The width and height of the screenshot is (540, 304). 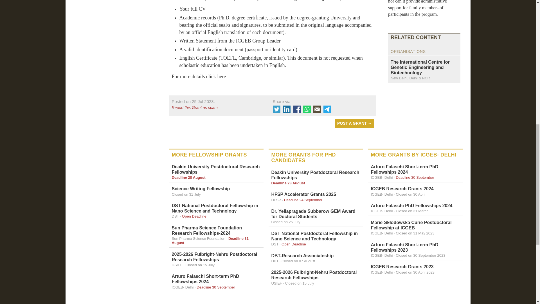 What do you see at coordinates (193, 101) in the screenshot?
I see `Posted on 25 Jul 2023.` at bounding box center [193, 101].